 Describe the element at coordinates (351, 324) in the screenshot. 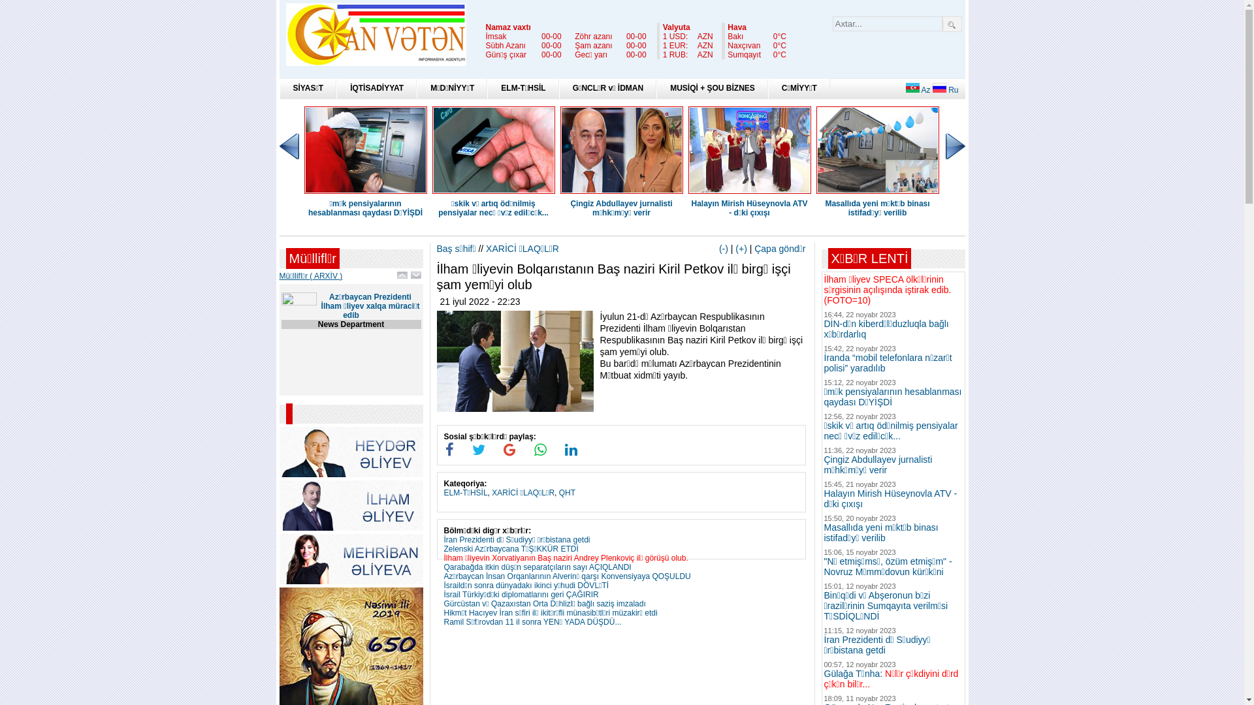

I see `News Department` at that location.